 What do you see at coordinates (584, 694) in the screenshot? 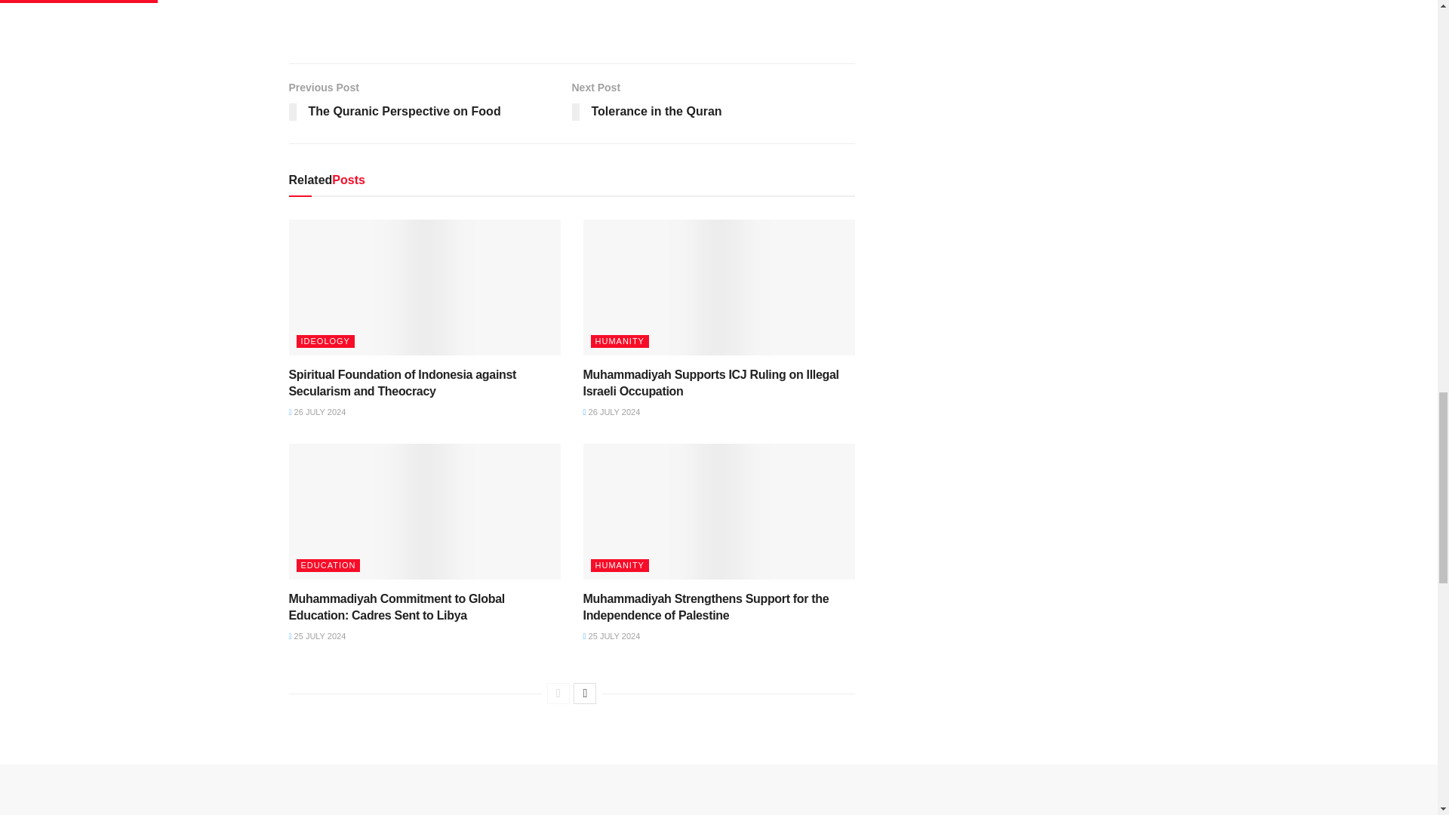
I see `Next` at bounding box center [584, 694].